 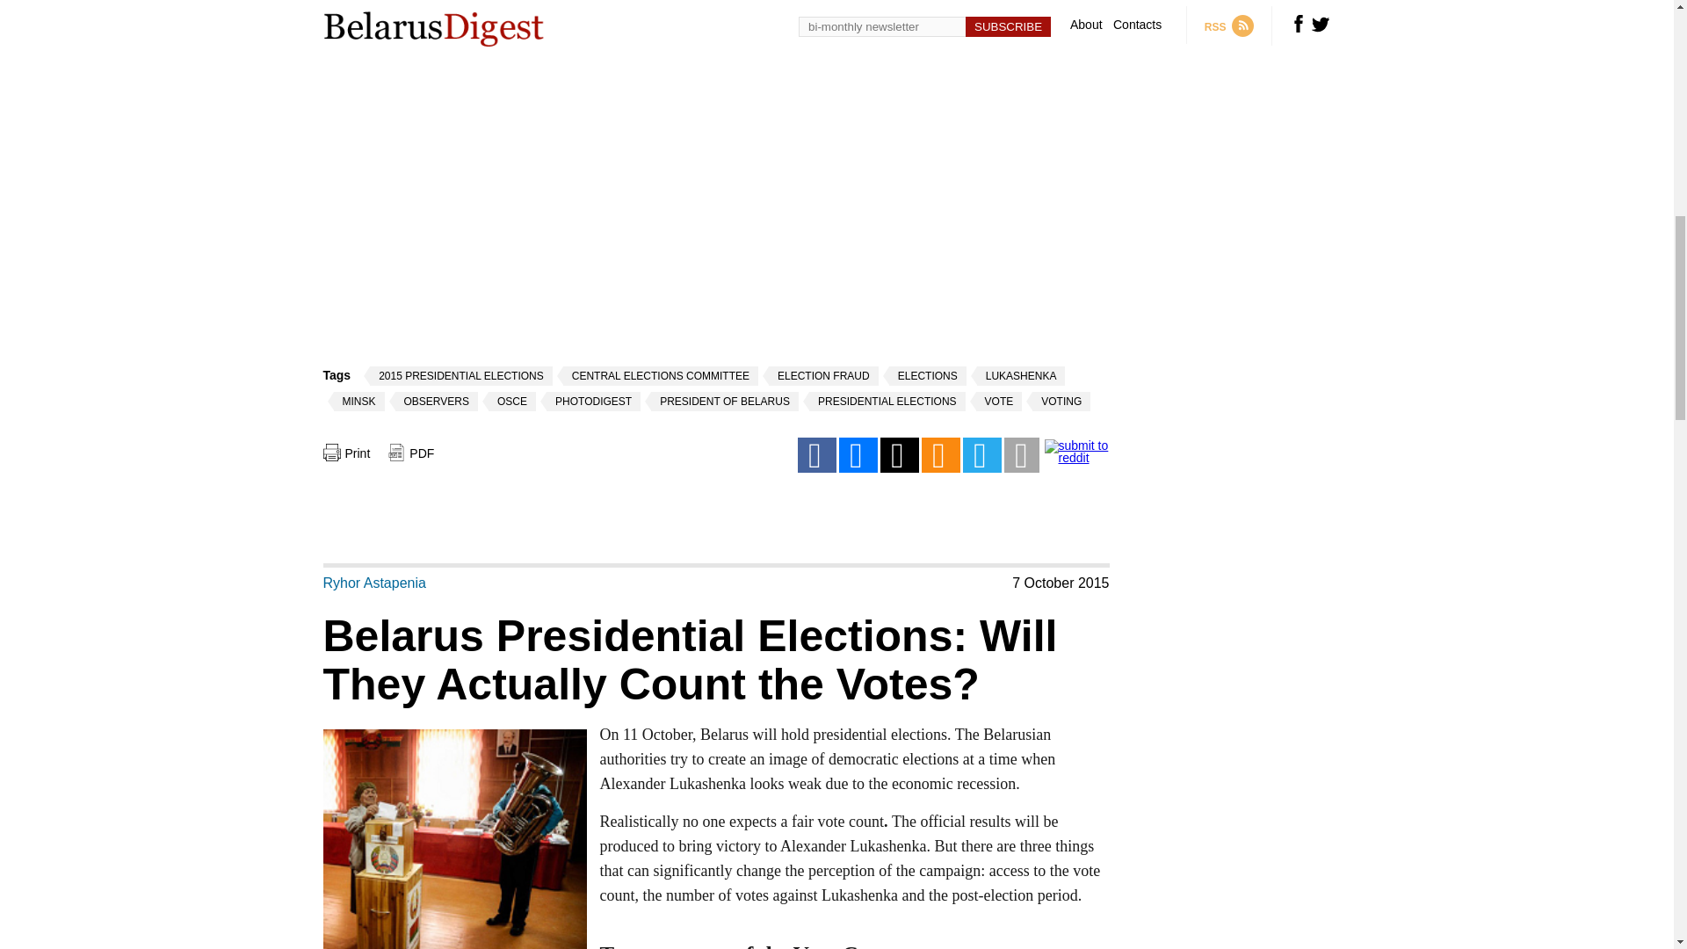 What do you see at coordinates (1018, 375) in the screenshot?
I see `LUKASHENKA` at bounding box center [1018, 375].